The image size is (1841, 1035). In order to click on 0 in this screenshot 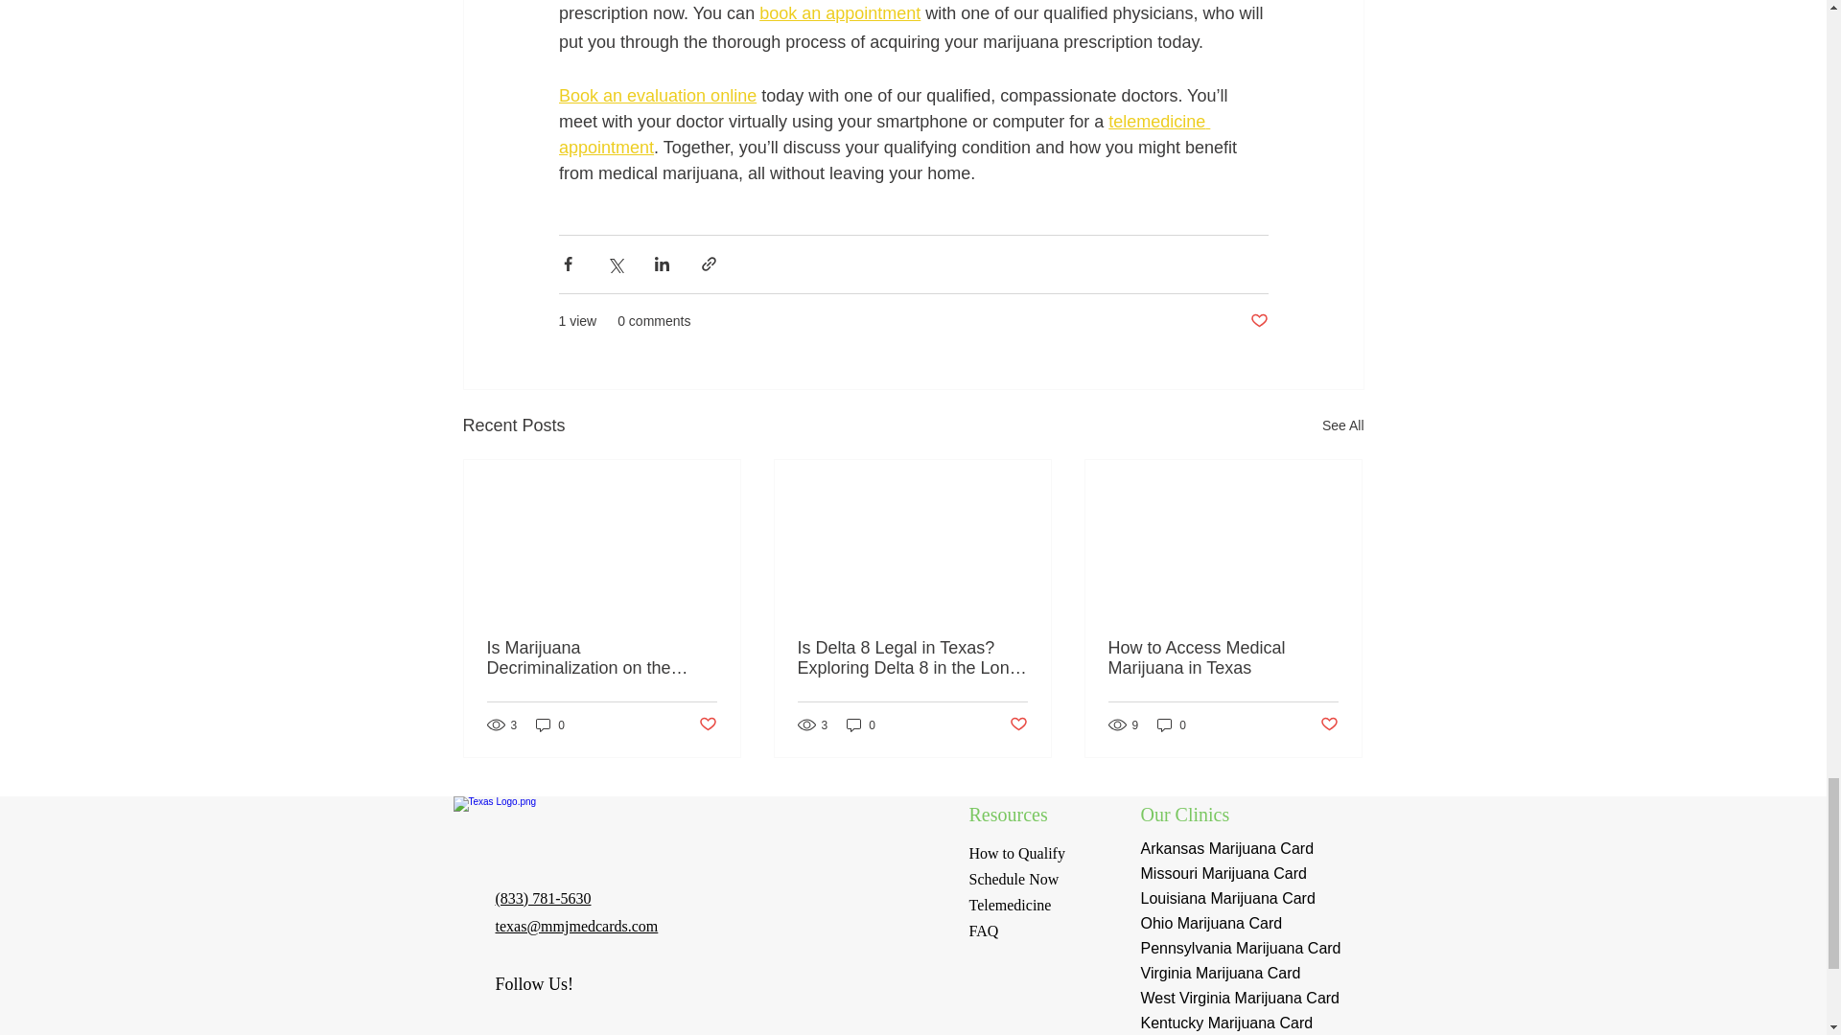, I will do `click(1172, 724)`.